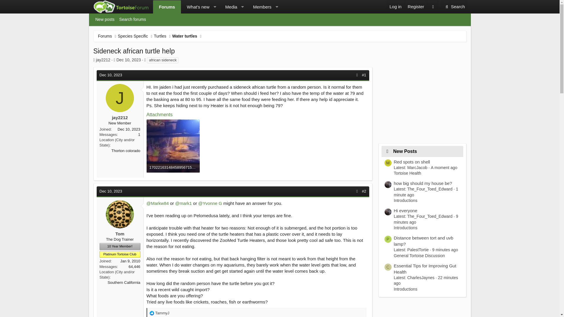 The image size is (564, 317). I want to click on Dec 10, 2023 at 5:52 AM, so click(110, 75).